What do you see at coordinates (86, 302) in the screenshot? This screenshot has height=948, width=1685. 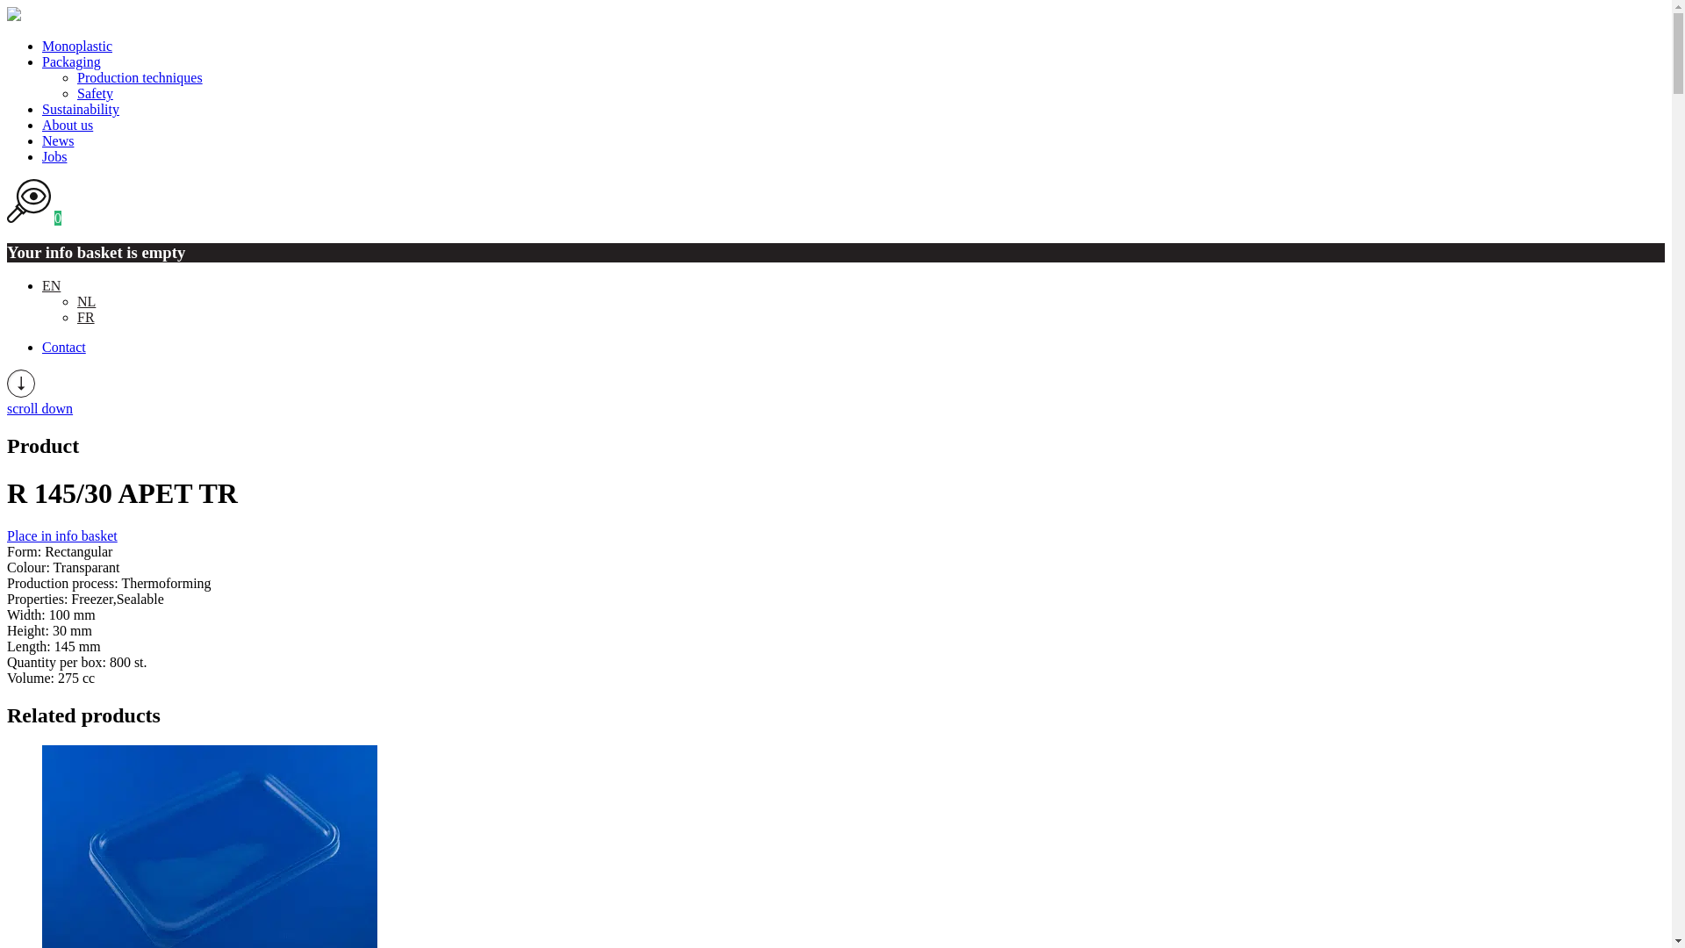 I see `NL` at bounding box center [86, 302].